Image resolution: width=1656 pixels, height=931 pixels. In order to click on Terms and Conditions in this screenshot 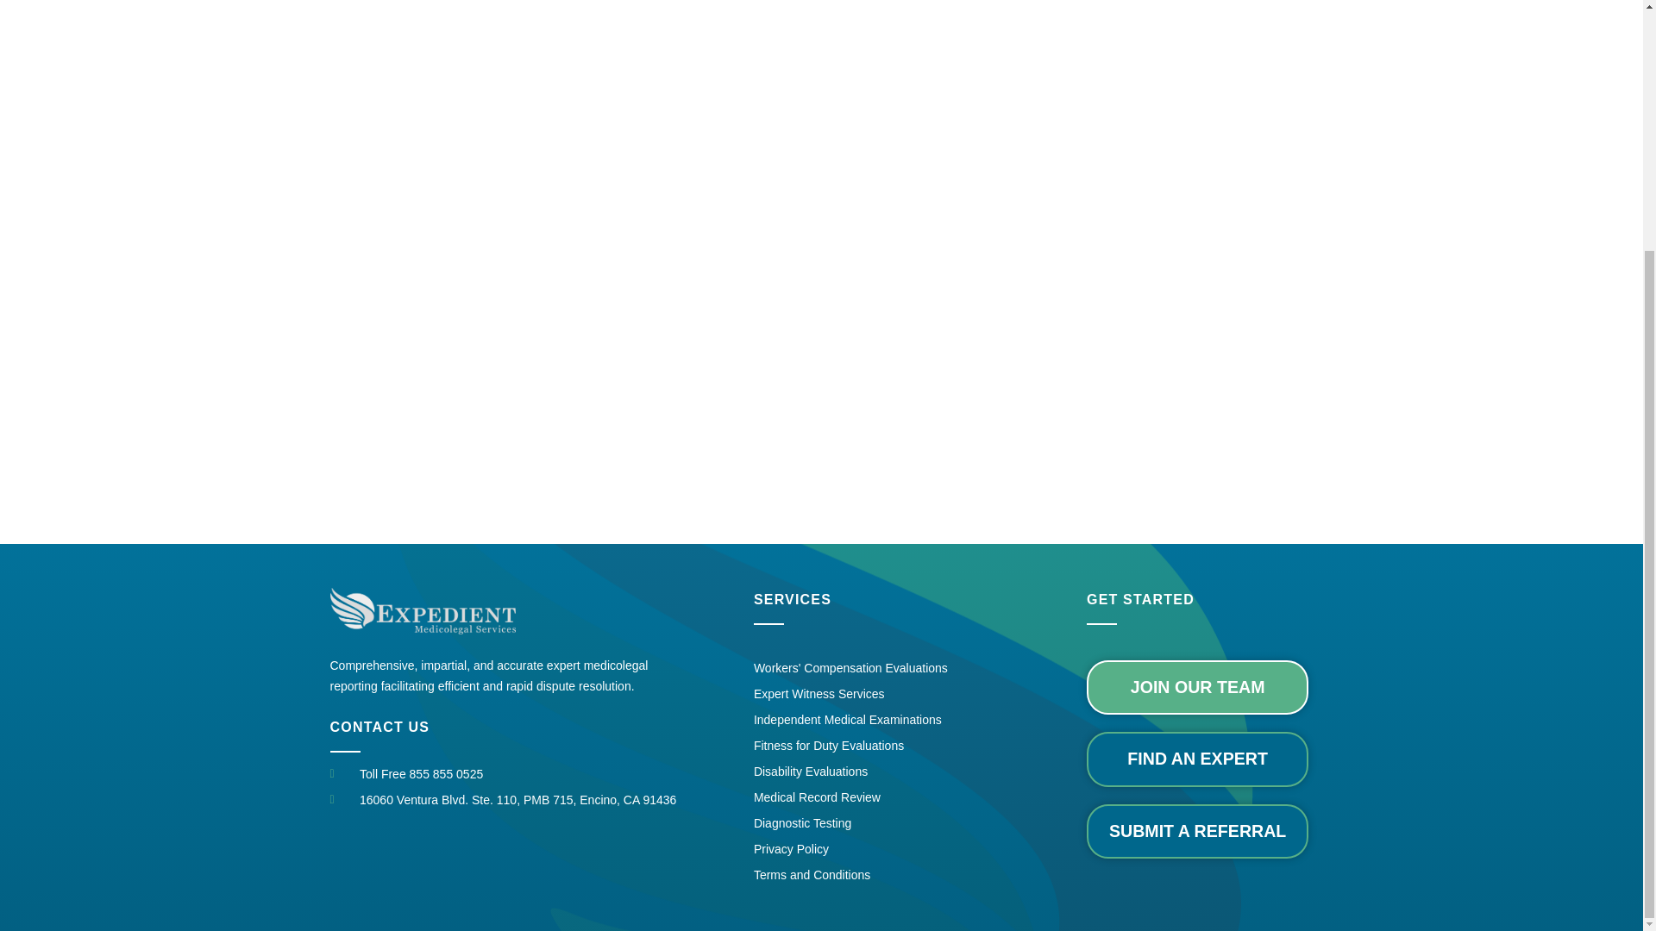, I will do `click(850, 875)`.